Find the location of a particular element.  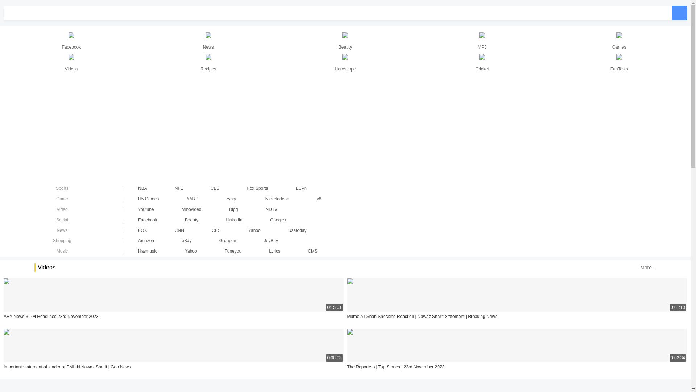

Fox Sports is located at coordinates (258, 188).